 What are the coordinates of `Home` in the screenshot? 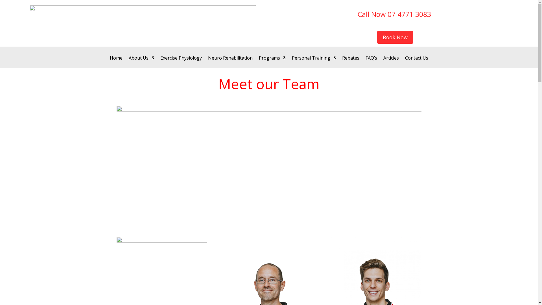 It's located at (116, 62).